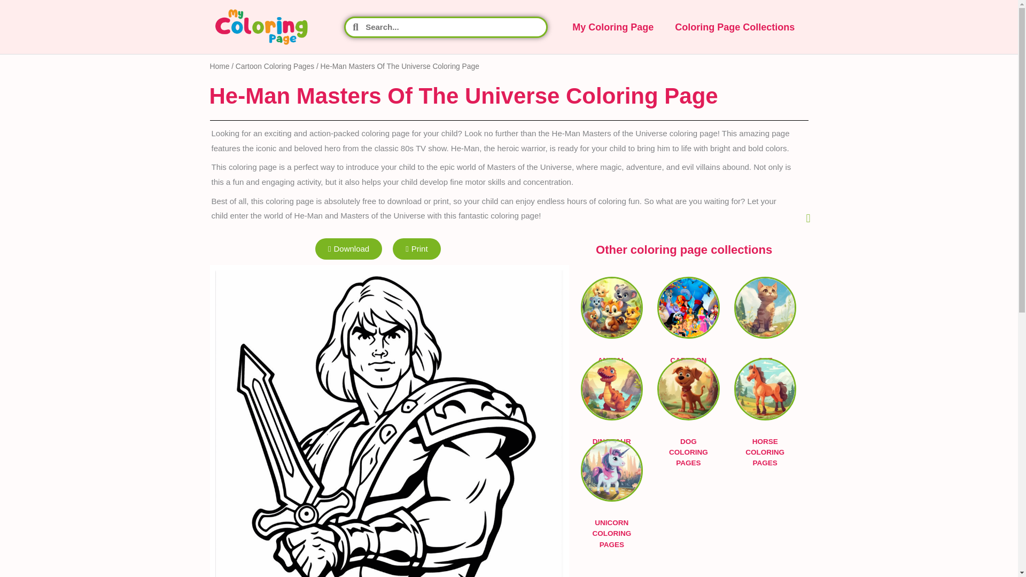 Image resolution: width=1026 pixels, height=577 pixels. Describe the element at coordinates (688, 392) in the screenshot. I see `DOG COLORING PAGES` at that location.